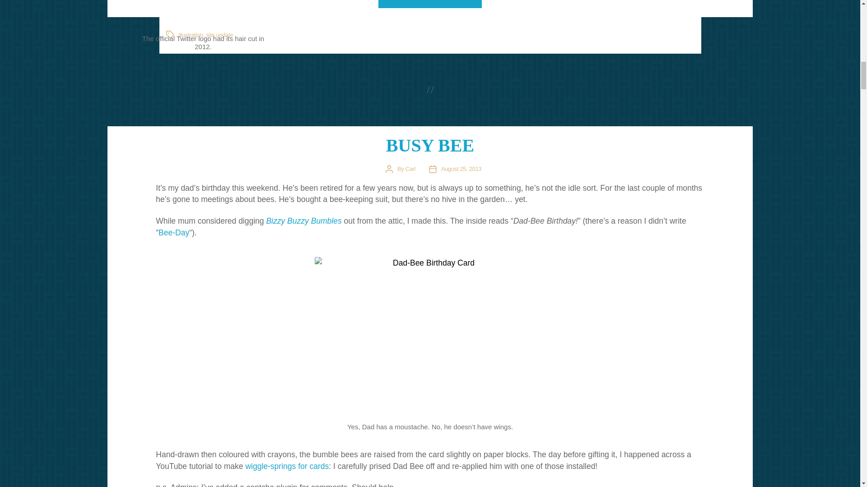 This screenshot has height=487, width=867. What do you see at coordinates (173, 233) in the screenshot?
I see `Bidet - Wikipedia, the free encylopedia` at bounding box center [173, 233].